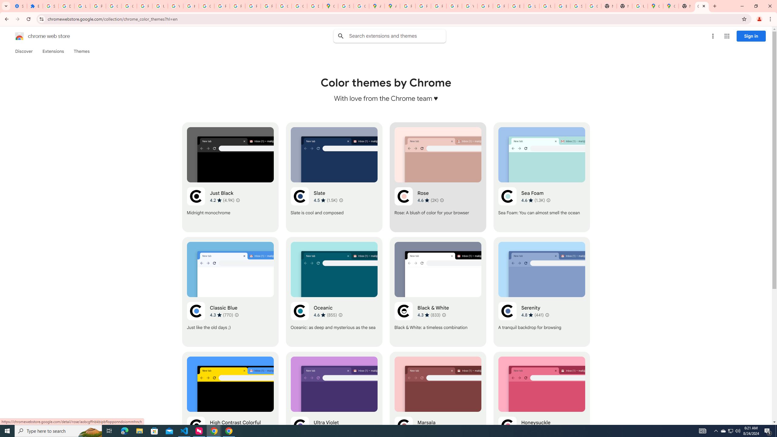  I want to click on Privacy Help Center - Policies Help, so click(222, 6).